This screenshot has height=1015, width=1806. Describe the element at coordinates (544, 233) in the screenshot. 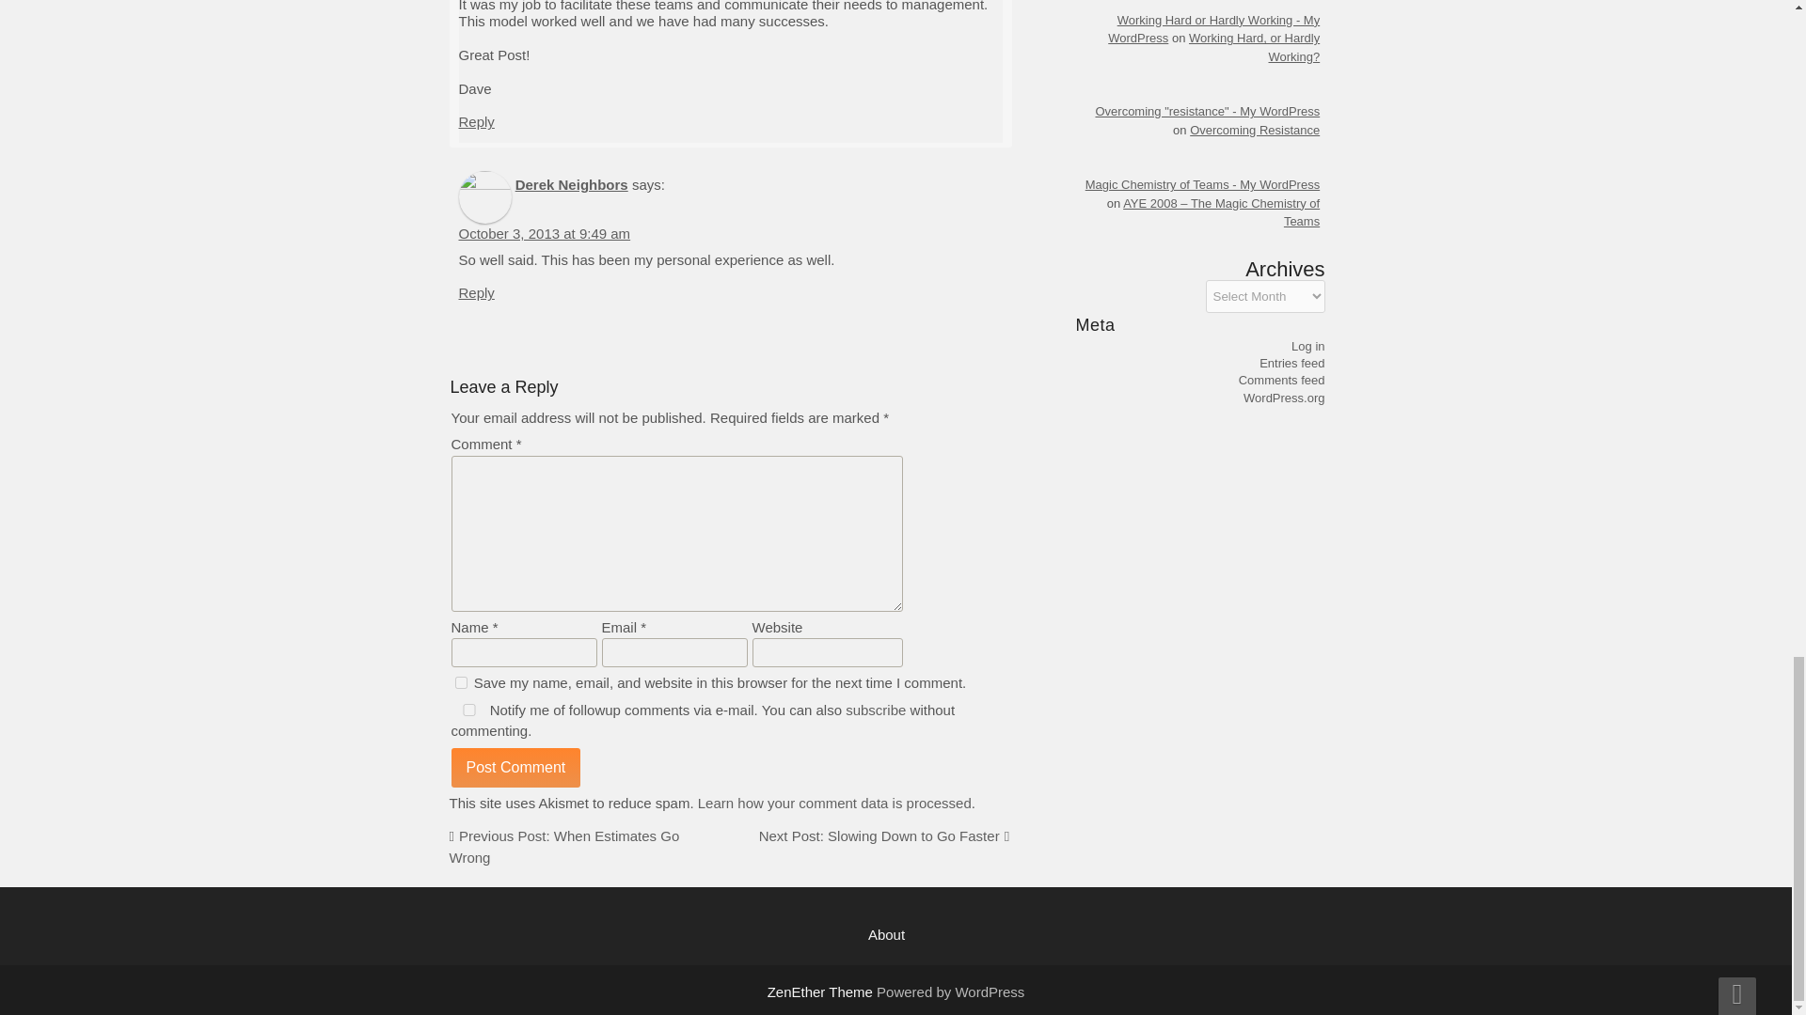

I see `October 3, 2013 at 9:49 am` at that location.